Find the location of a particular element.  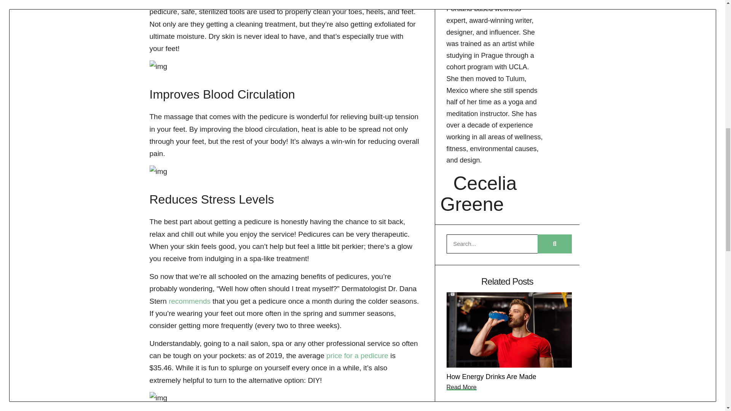

How Energy Drinks Are Made is located at coordinates (491, 377).